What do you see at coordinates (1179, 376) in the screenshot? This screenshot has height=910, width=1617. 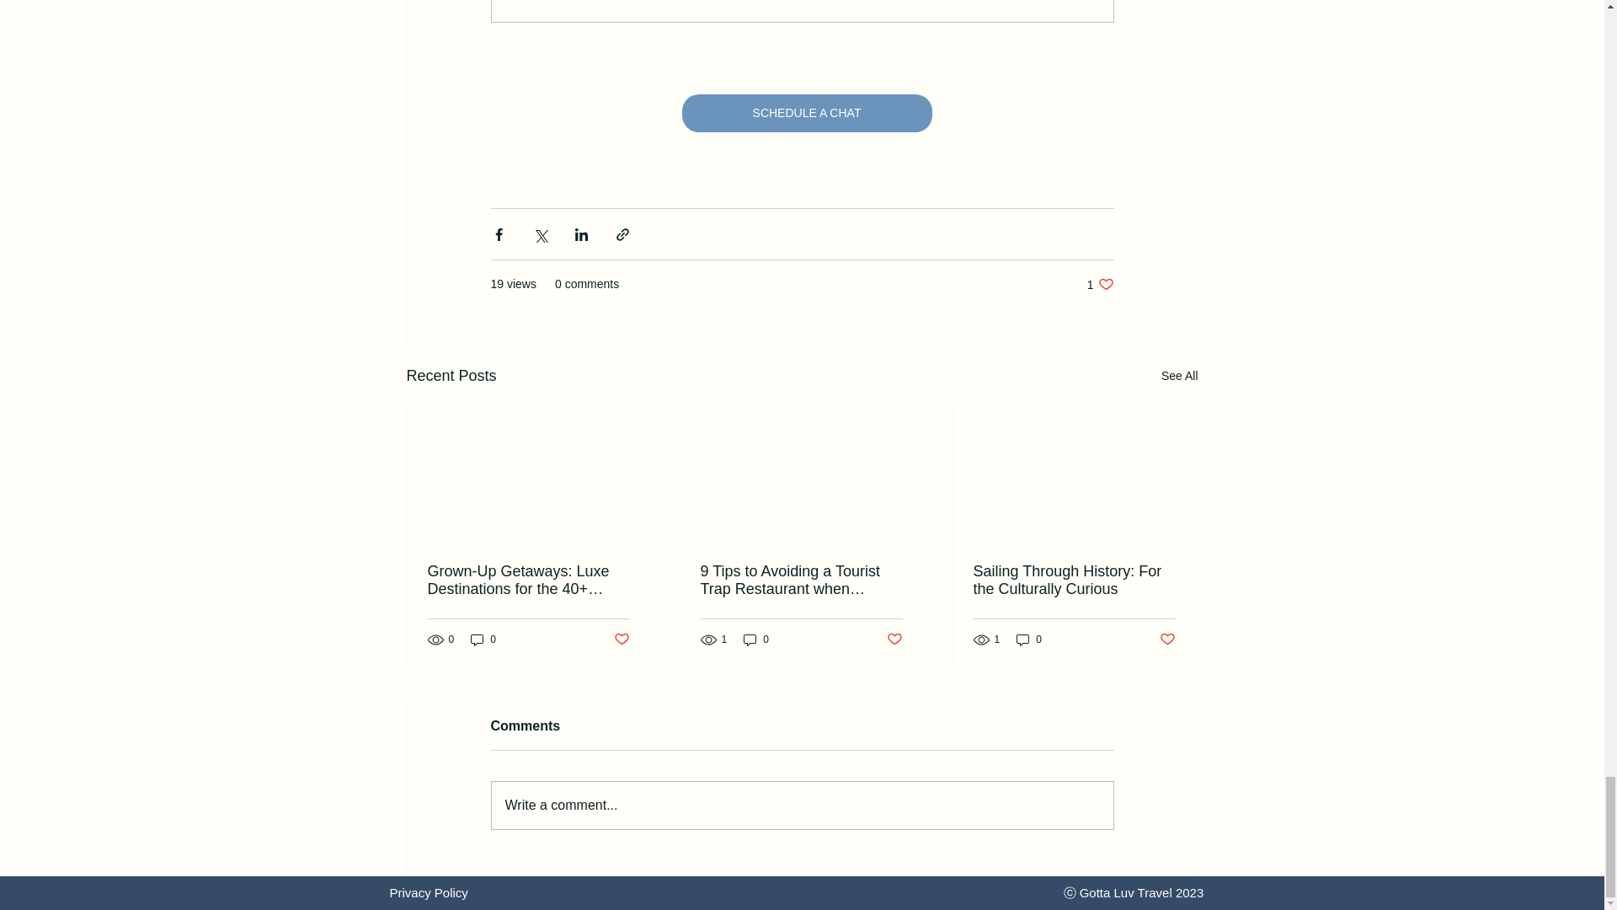 I see `See All` at bounding box center [1179, 376].